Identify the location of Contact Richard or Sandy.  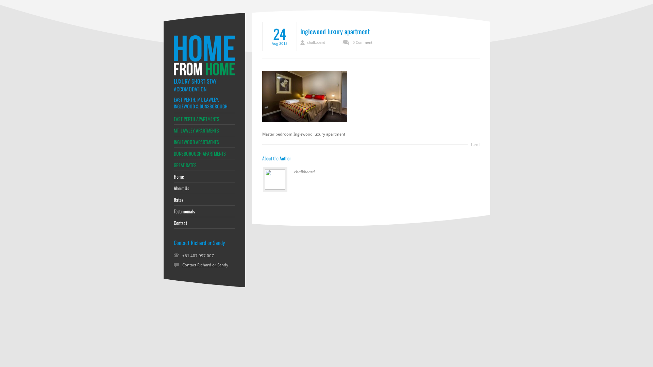
(205, 265).